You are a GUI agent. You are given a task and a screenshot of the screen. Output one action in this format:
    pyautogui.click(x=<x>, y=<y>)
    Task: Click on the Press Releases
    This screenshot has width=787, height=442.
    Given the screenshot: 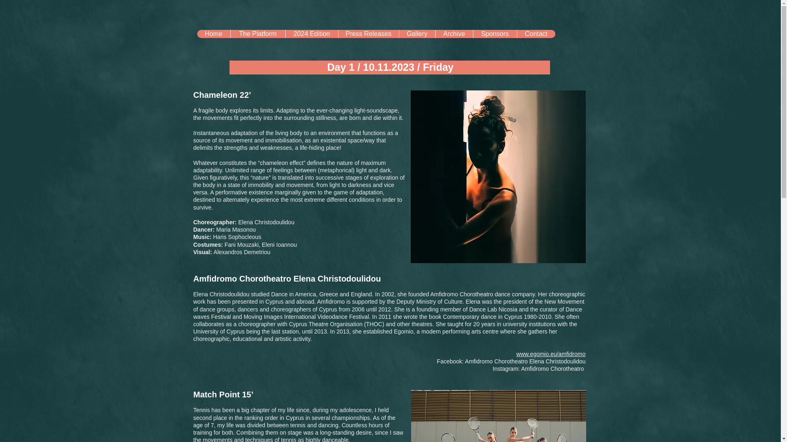 What is the action you would take?
    pyautogui.click(x=368, y=34)
    